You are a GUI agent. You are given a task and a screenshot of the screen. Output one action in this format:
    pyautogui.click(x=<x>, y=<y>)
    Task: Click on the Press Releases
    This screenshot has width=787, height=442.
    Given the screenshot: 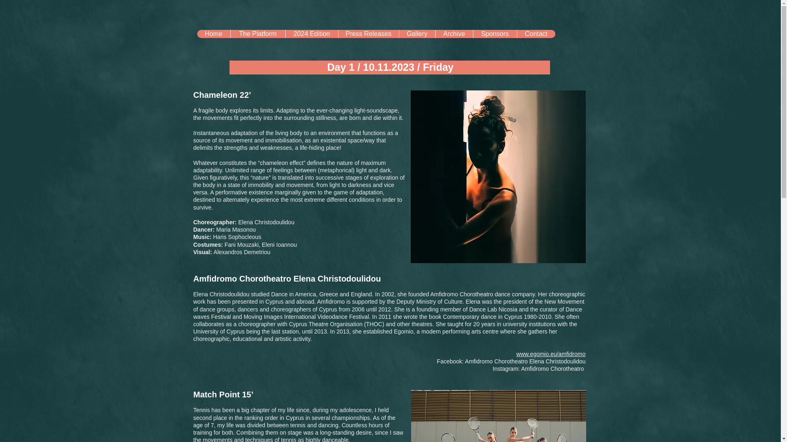 What is the action you would take?
    pyautogui.click(x=368, y=34)
    